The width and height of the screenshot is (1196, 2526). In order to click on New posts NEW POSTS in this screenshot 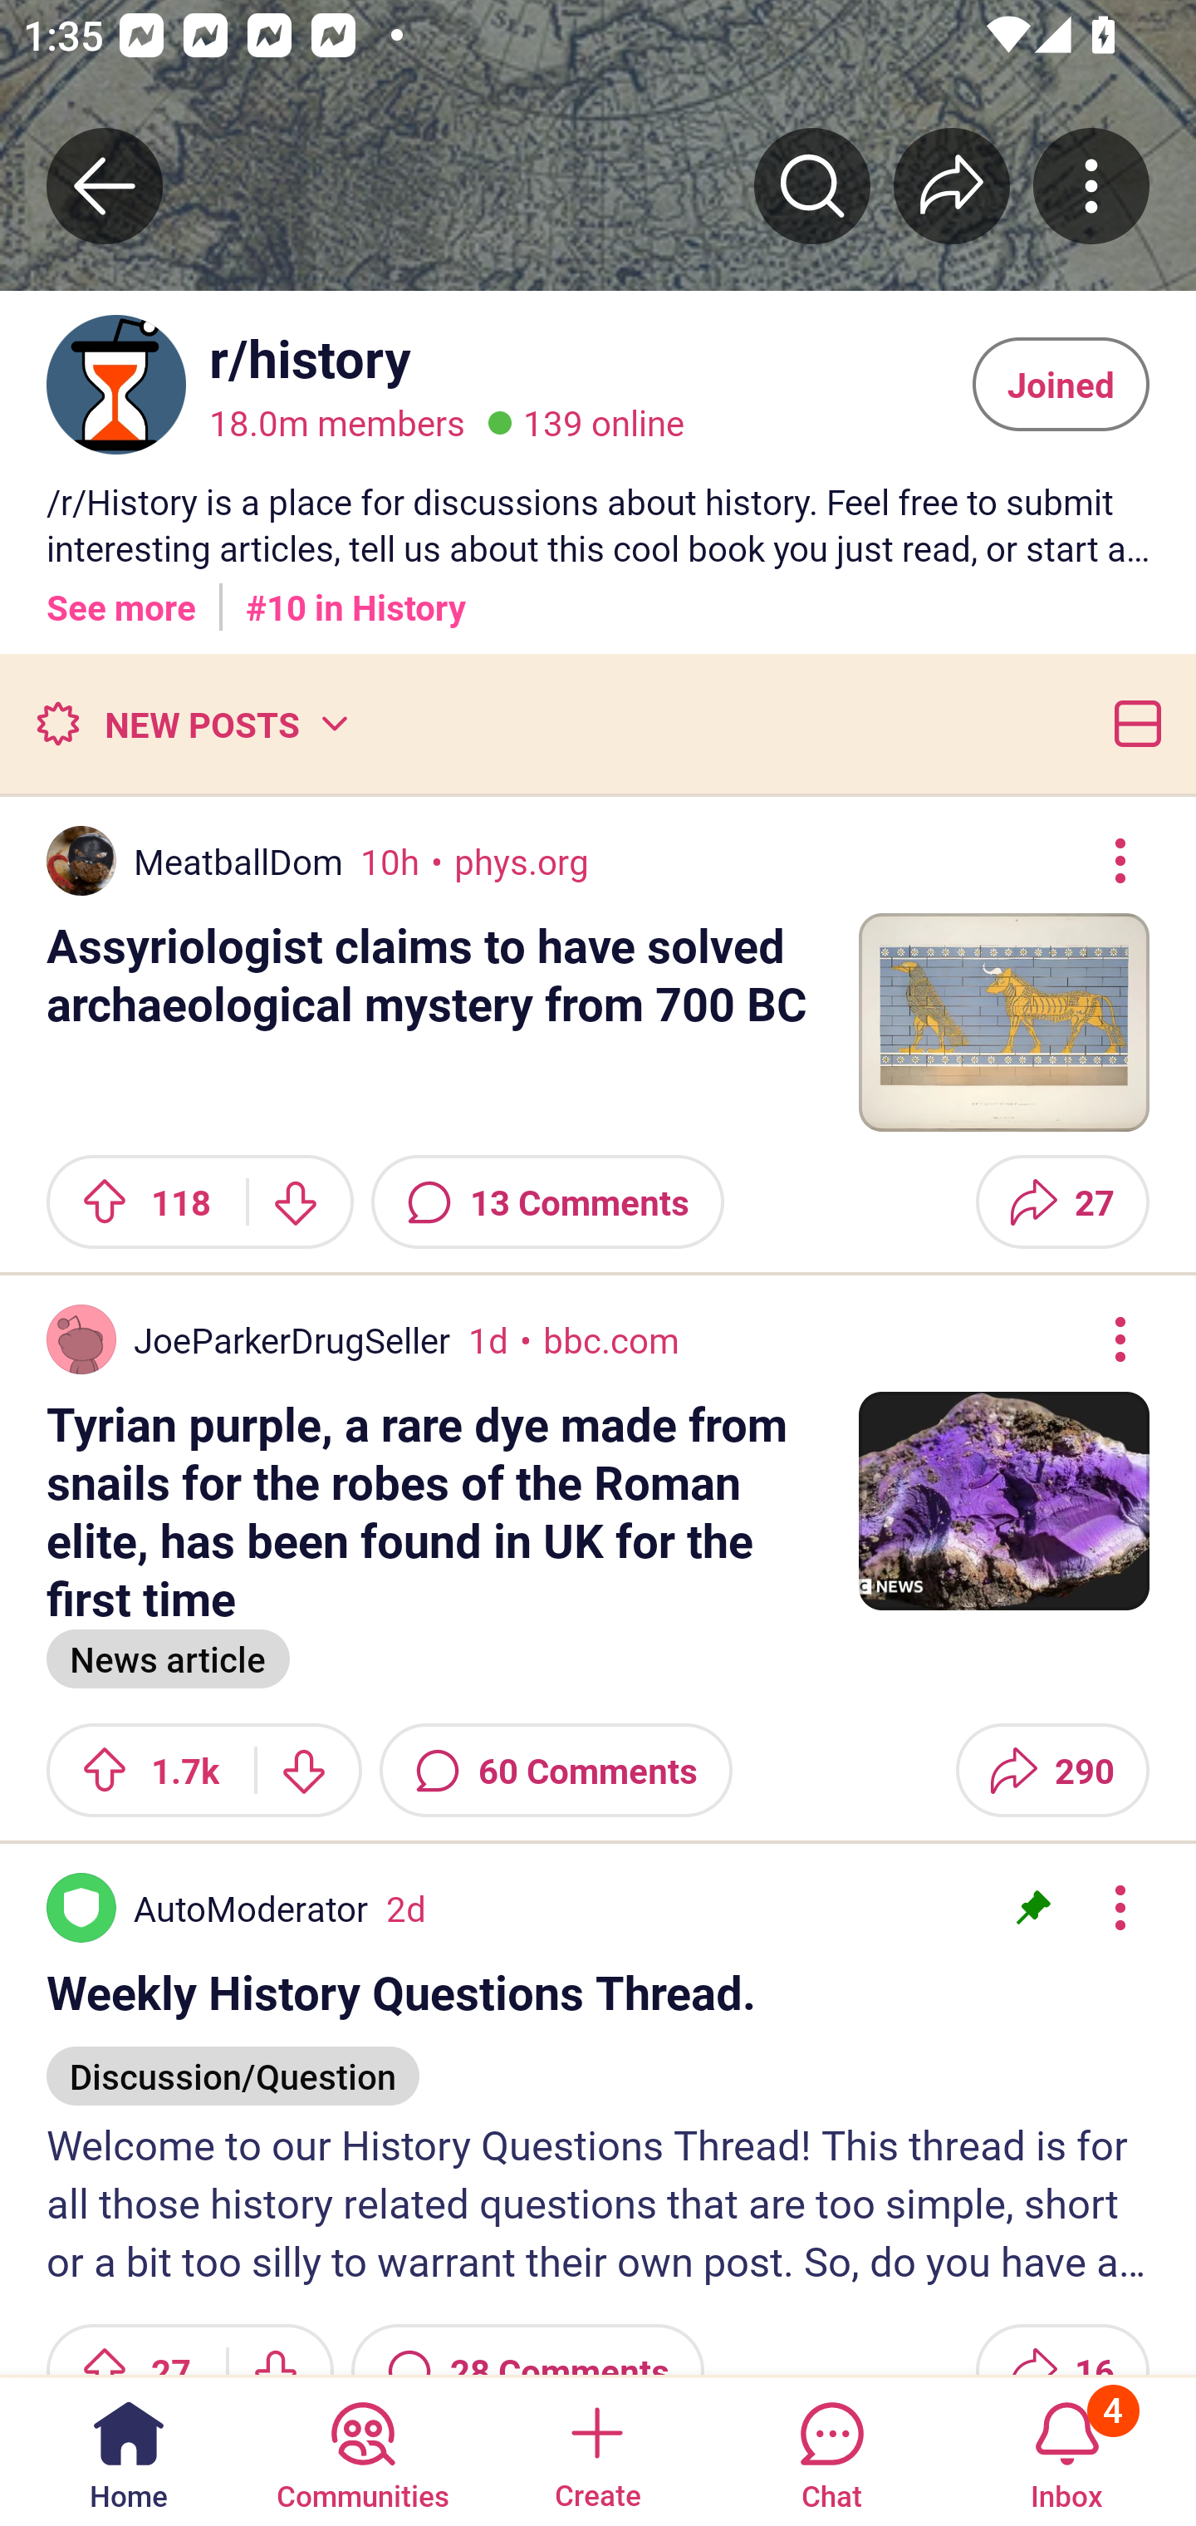, I will do `click(191, 723)`.